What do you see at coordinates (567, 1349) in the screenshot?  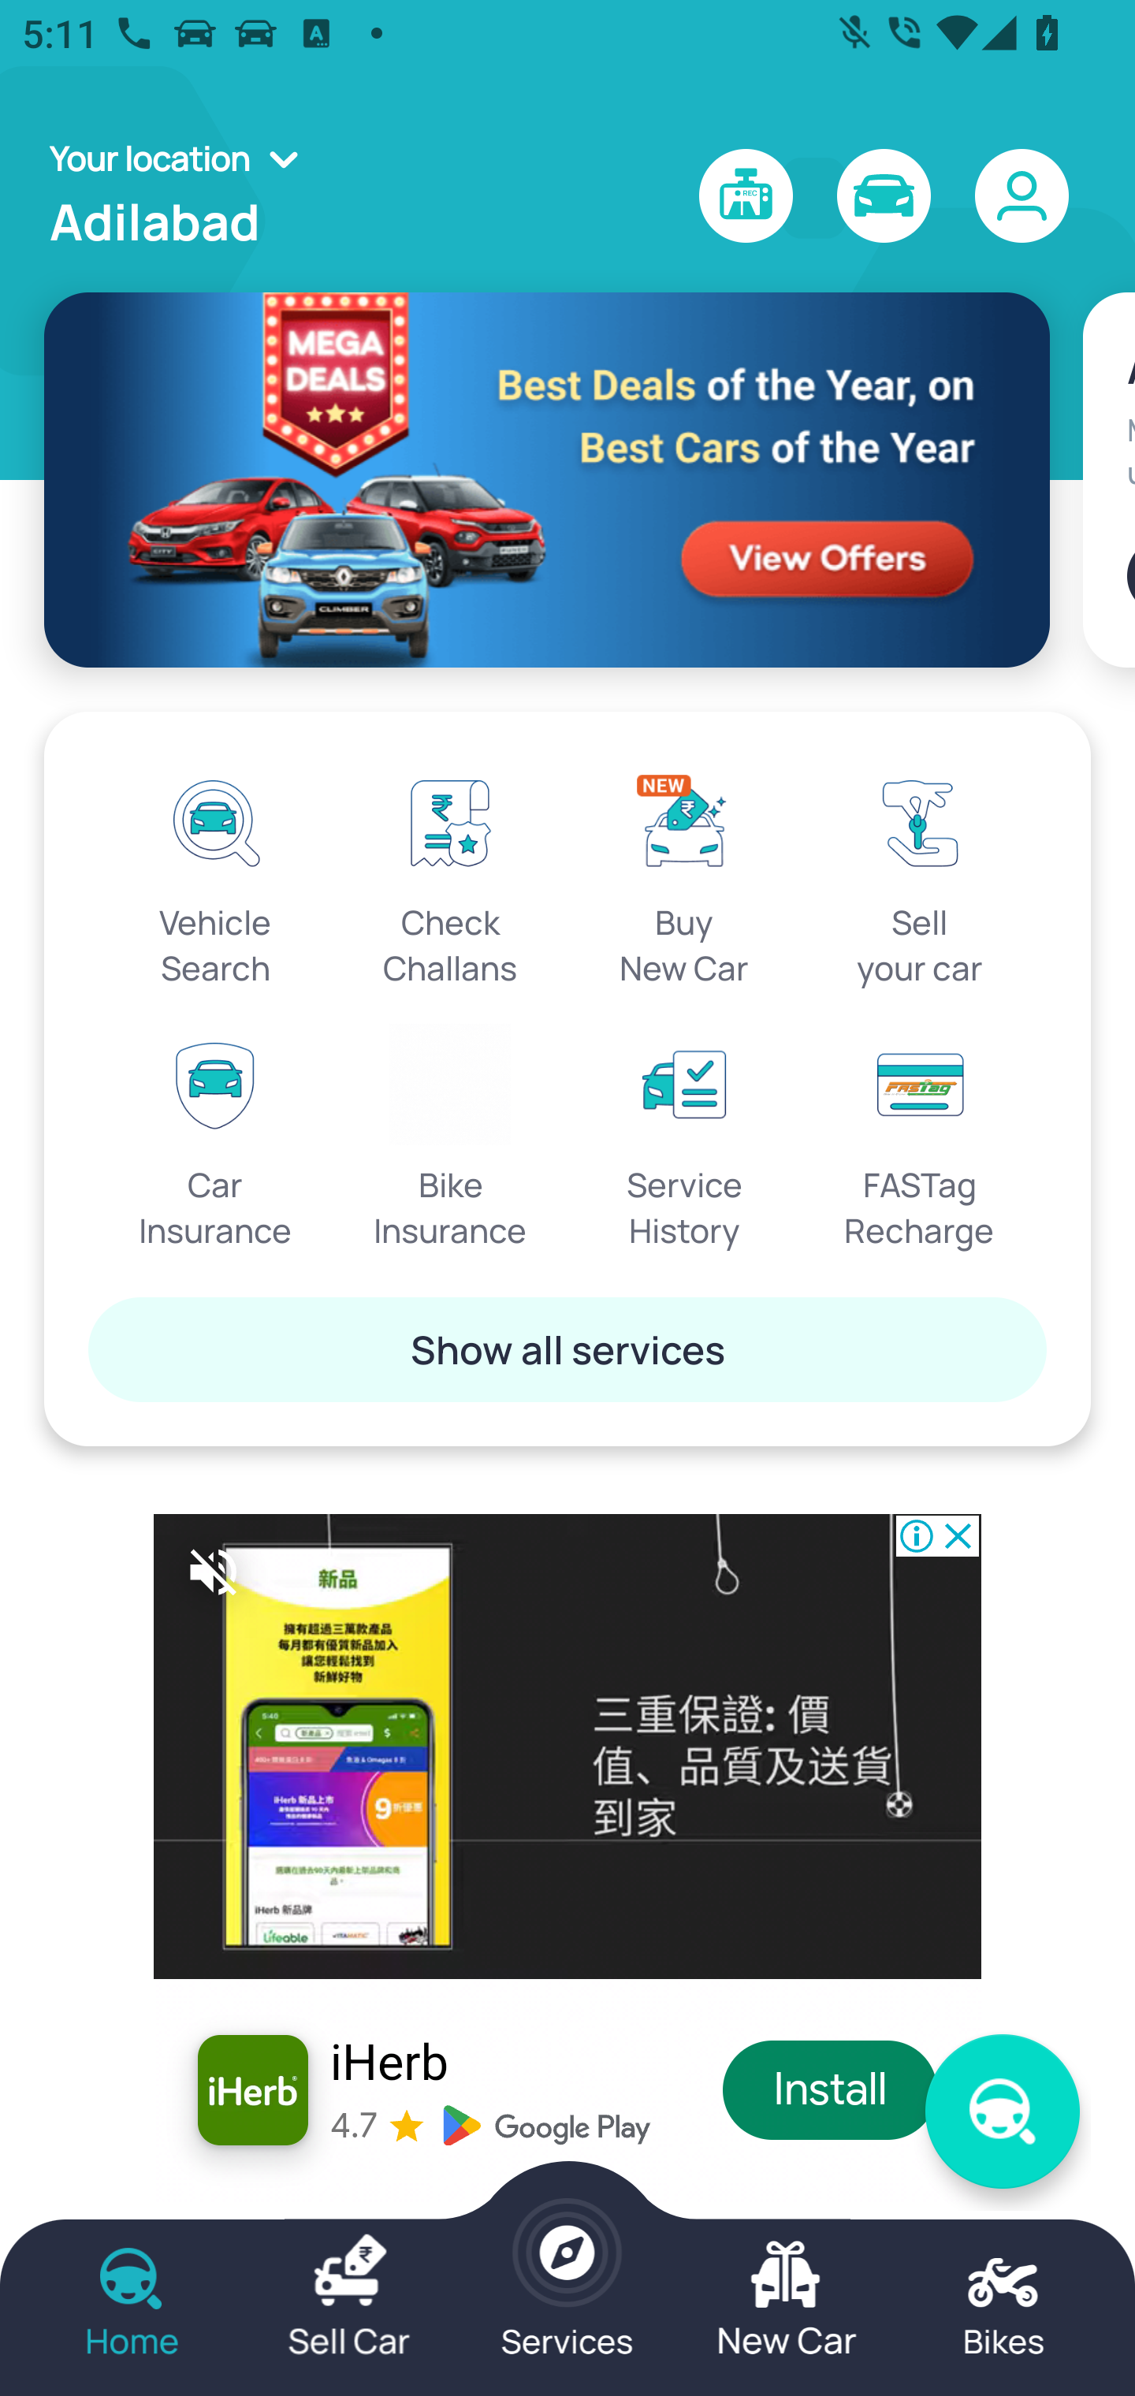 I see `Show all services` at bounding box center [567, 1349].